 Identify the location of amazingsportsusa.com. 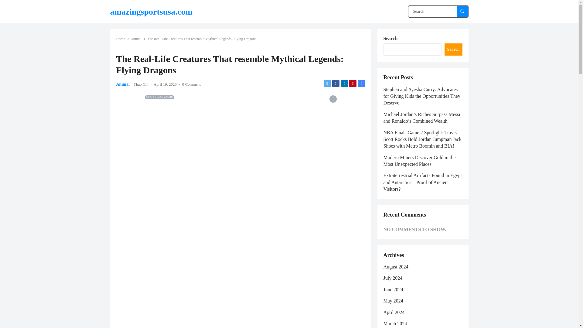
(151, 12).